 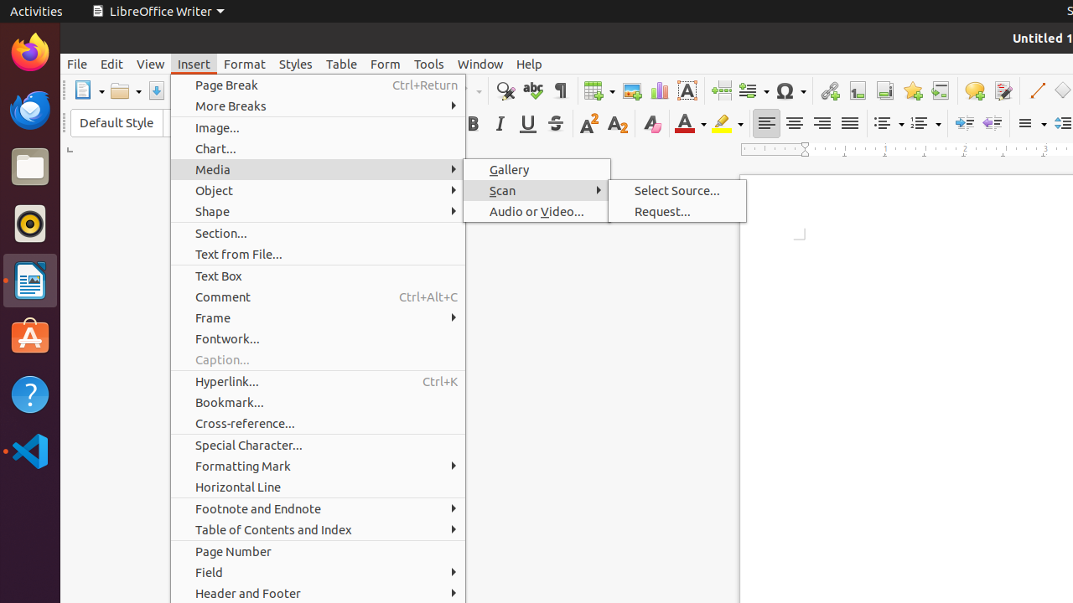 What do you see at coordinates (617, 124) in the screenshot?
I see `Subscript` at bounding box center [617, 124].